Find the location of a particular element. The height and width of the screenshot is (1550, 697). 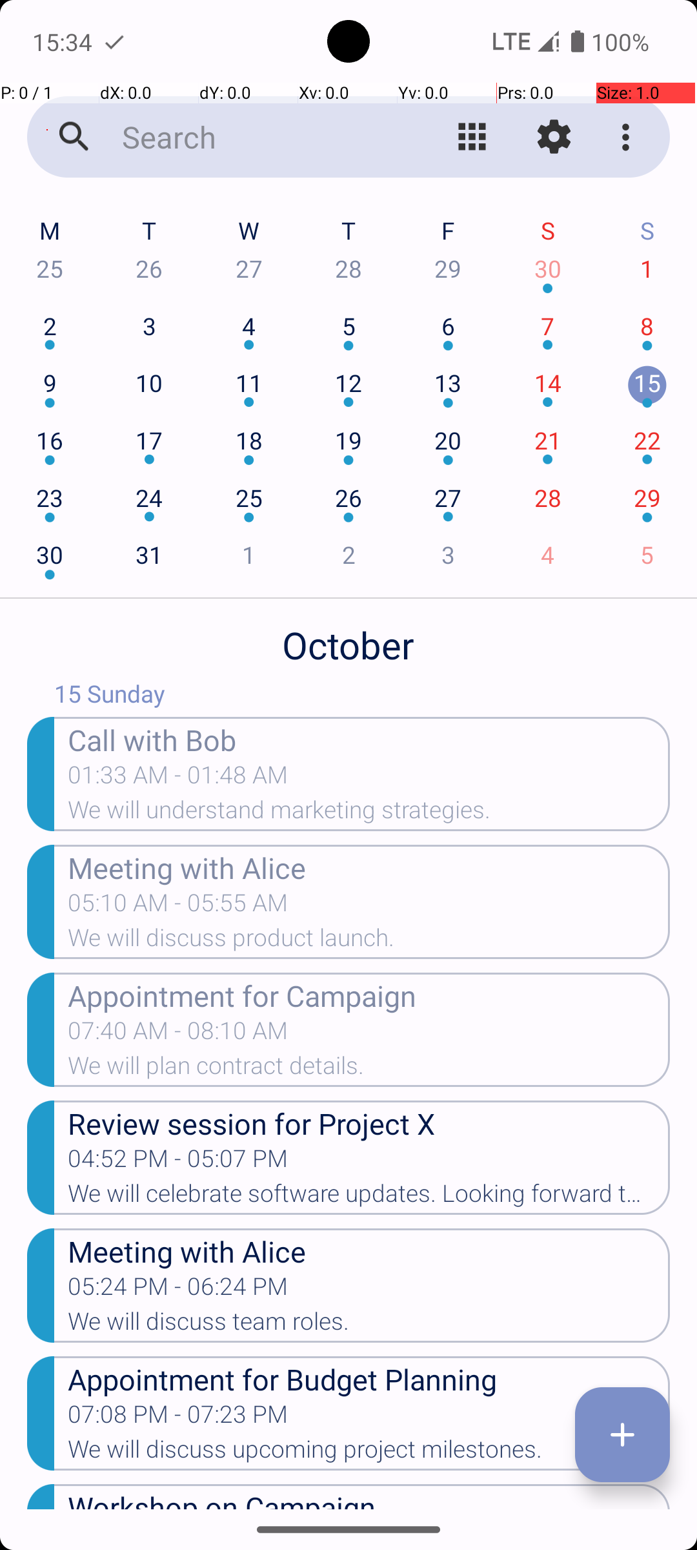

07:40 AM - 08:10 AM is located at coordinates (178, 1035).